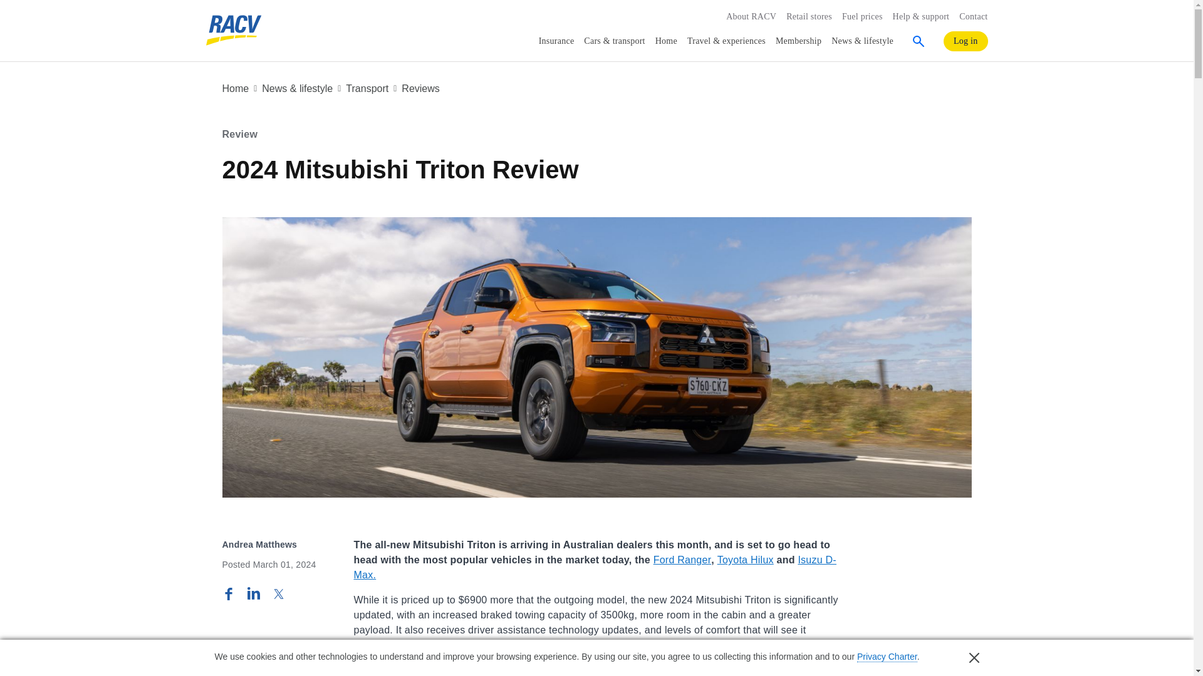 The height and width of the screenshot is (676, 1203). Describe the element at coordinates (973, 16) in the screenshot. I see `Contact` at that location.